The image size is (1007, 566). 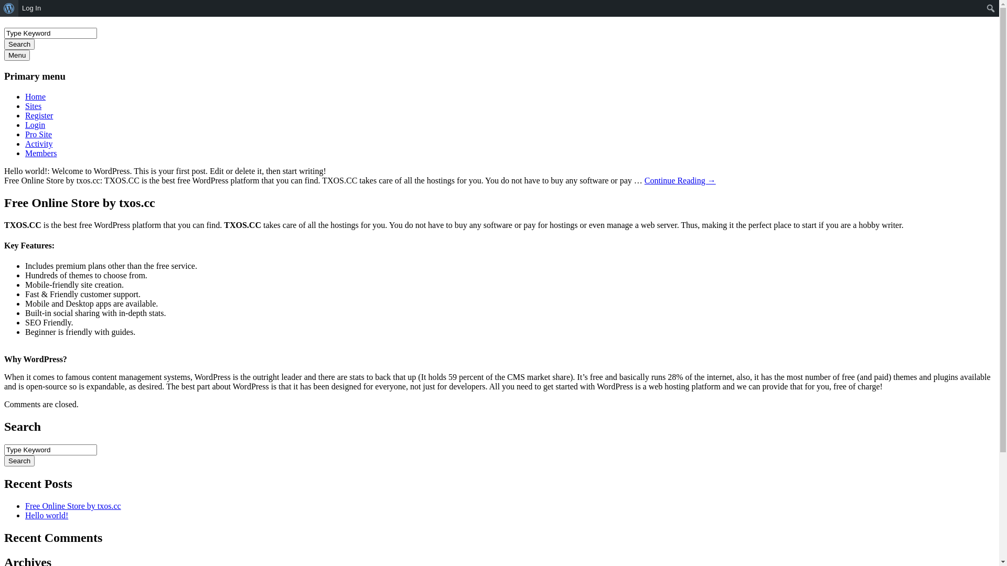 What do you see at coordinates (41, 153) in the screenshot?
I see `Members` at bounding box center [41, 153].